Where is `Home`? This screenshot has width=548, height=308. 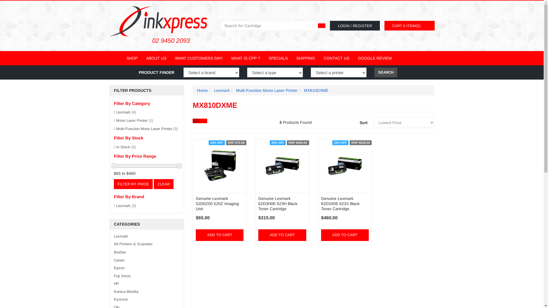
Home is located at coordinates (202, 90).